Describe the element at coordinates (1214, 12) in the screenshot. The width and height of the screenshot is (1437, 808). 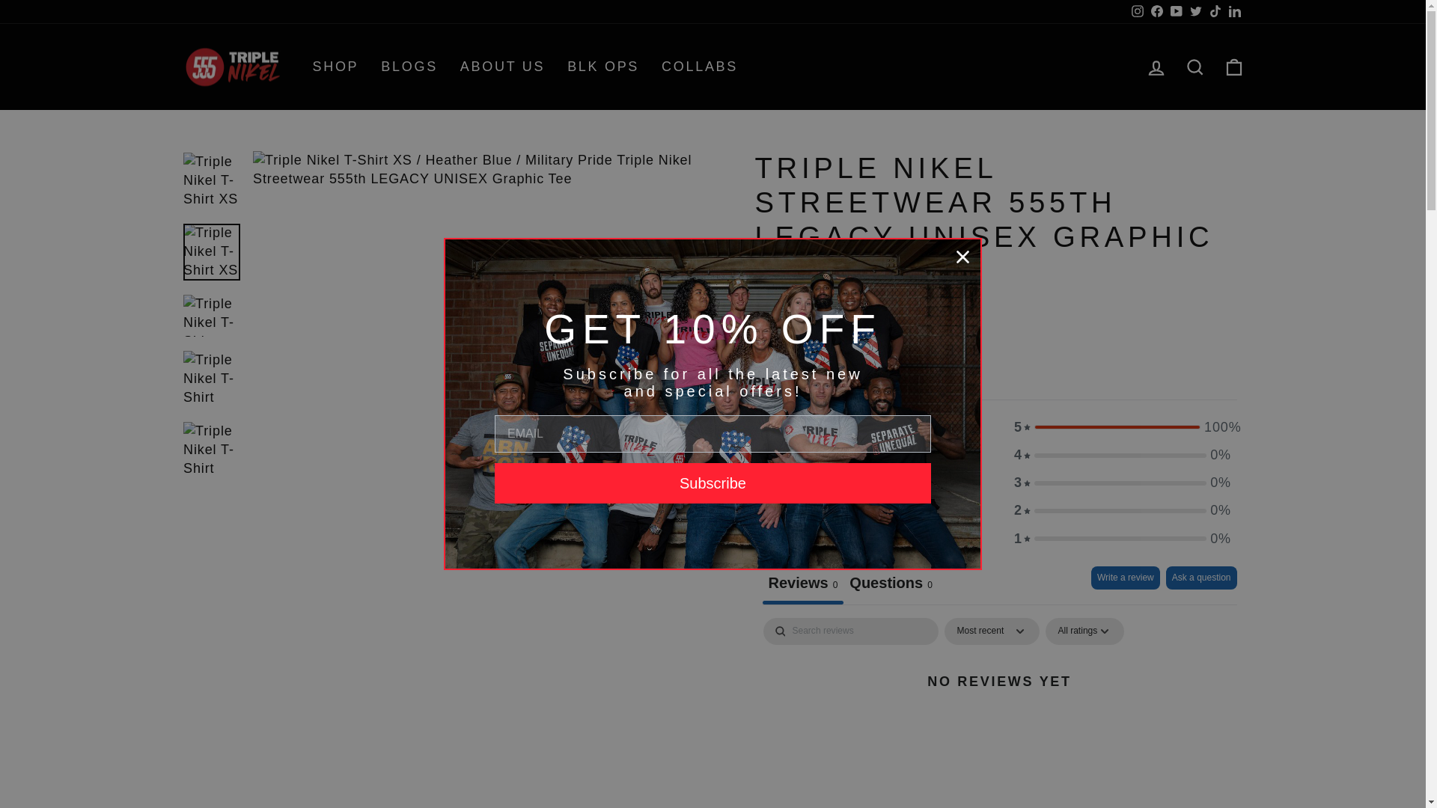
I see `Triple Nikel on TikTok` at that location.